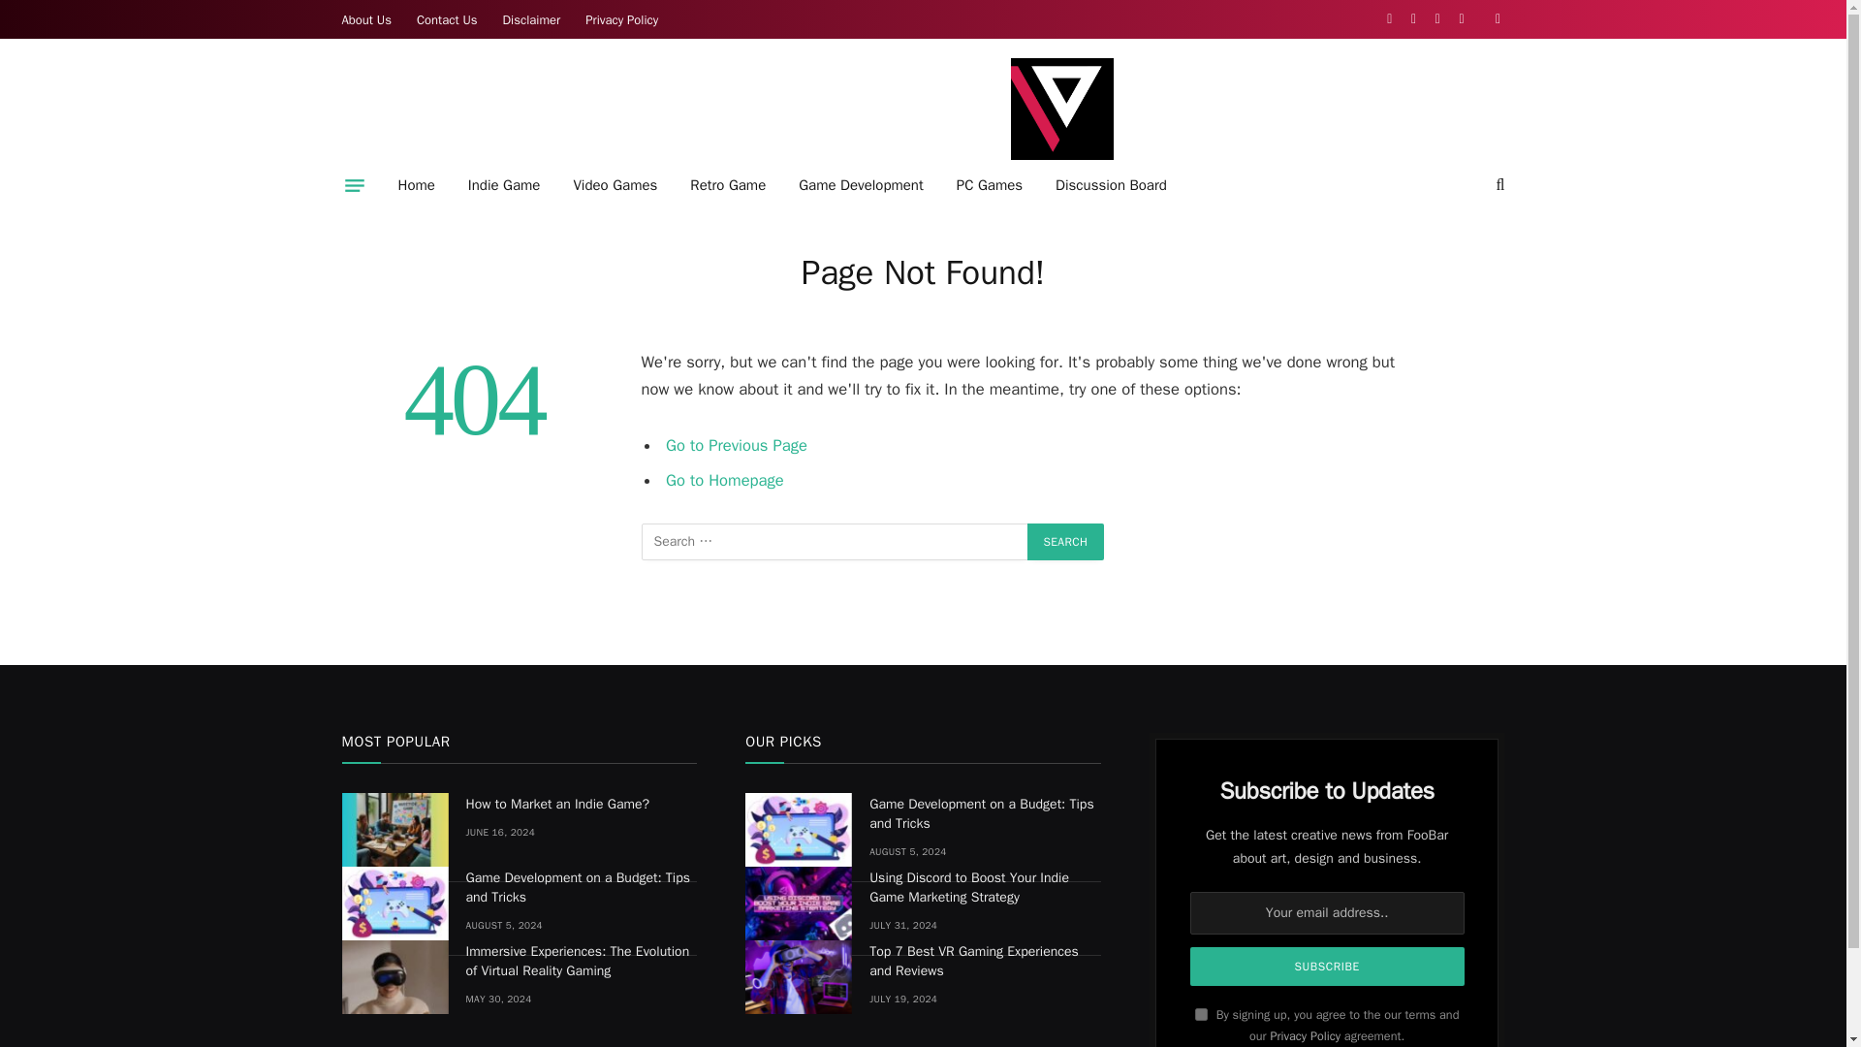 The image size is (1861, 1047). Describe the element at coordinates (799, 830) in the screenshot. I see `Game Development on a Budget: Tips and Tricks` at that location.